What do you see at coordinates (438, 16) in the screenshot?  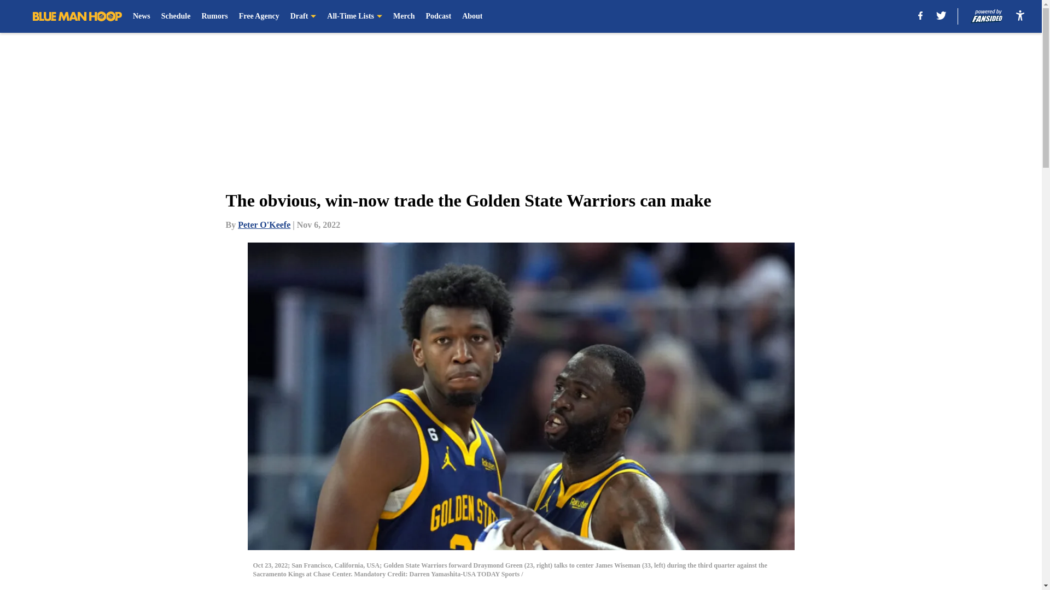 I see `Podcast` at bounding box center [438, 16].